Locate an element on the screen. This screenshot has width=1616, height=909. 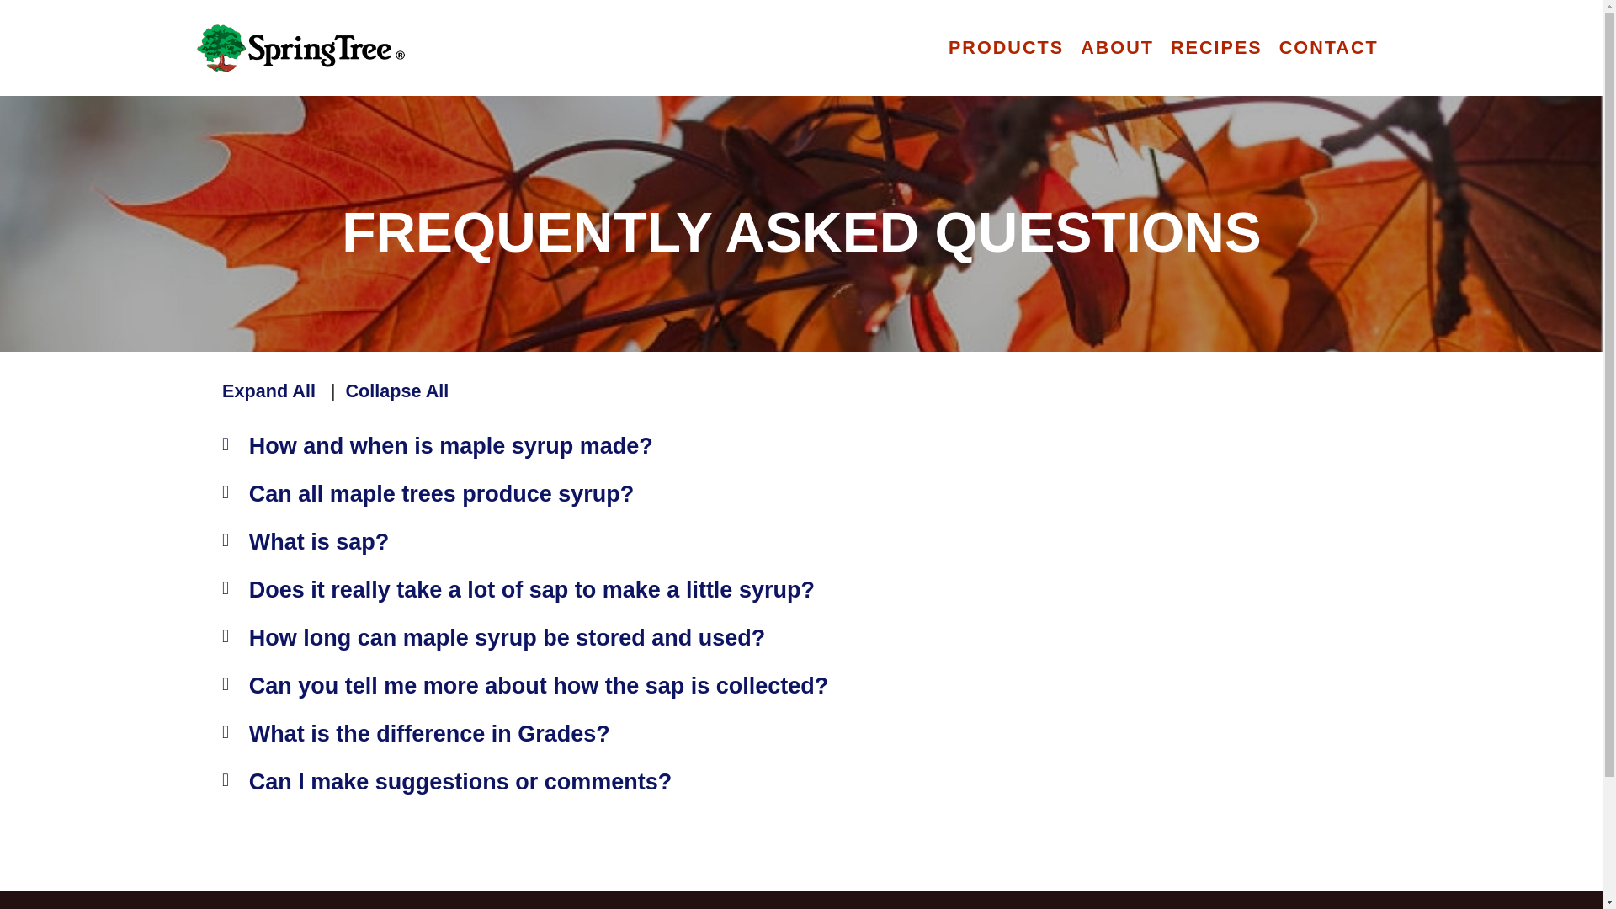
Products is located at coordinates (662, 904).